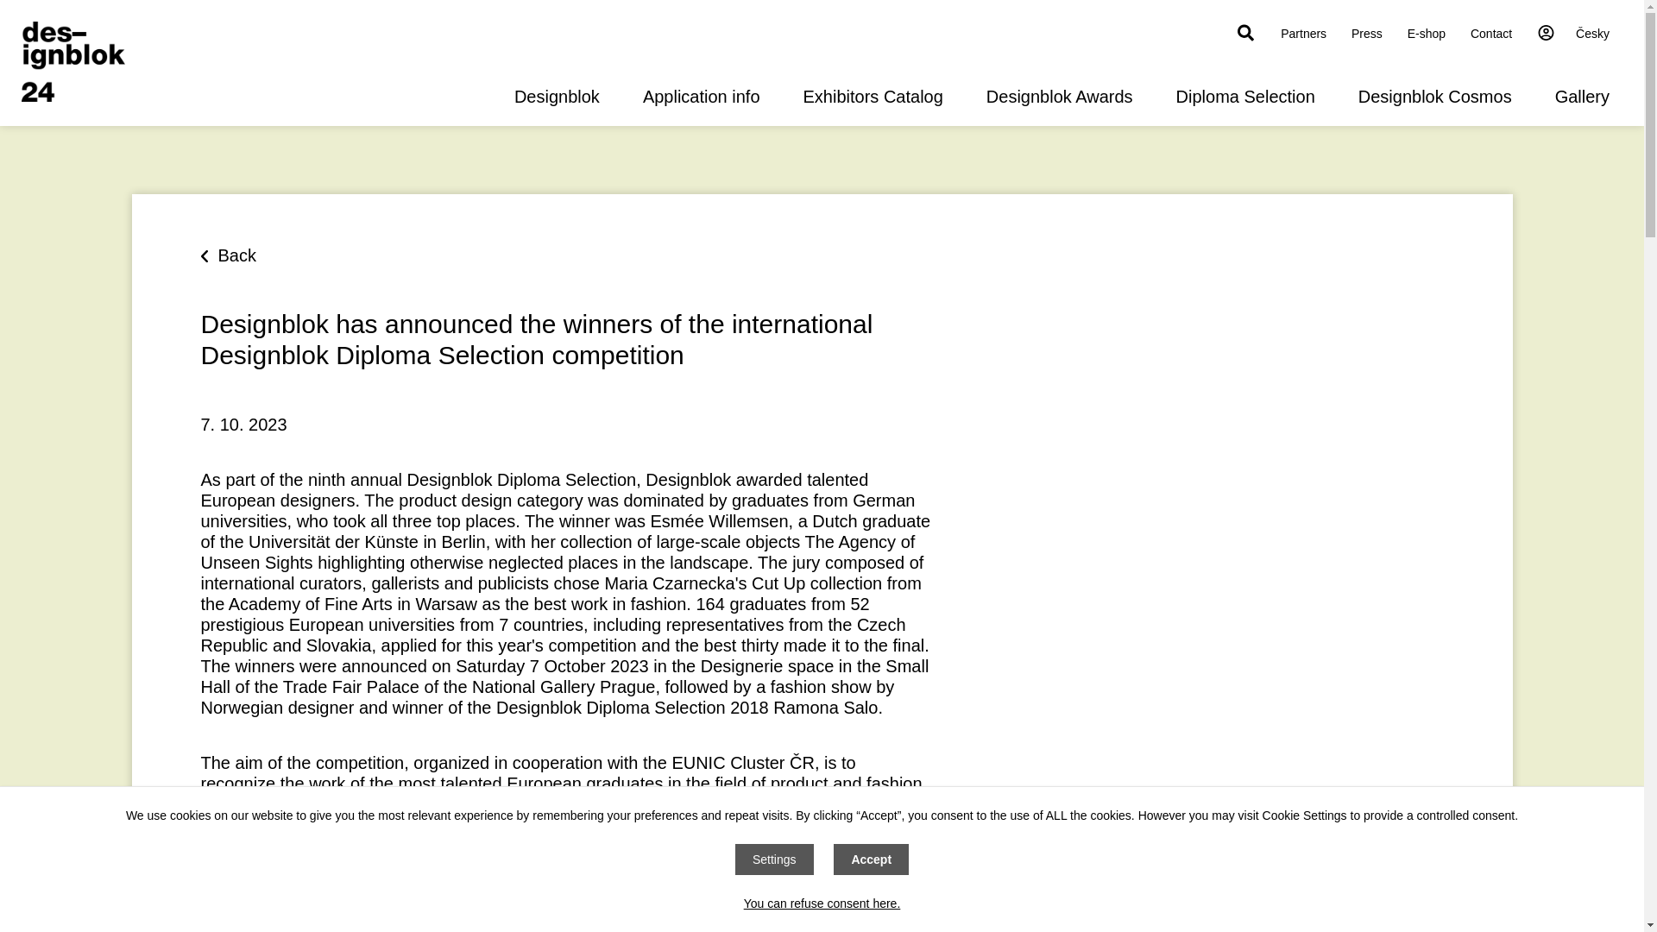  I want to click on Diploma Selection, so click(1246, 97).